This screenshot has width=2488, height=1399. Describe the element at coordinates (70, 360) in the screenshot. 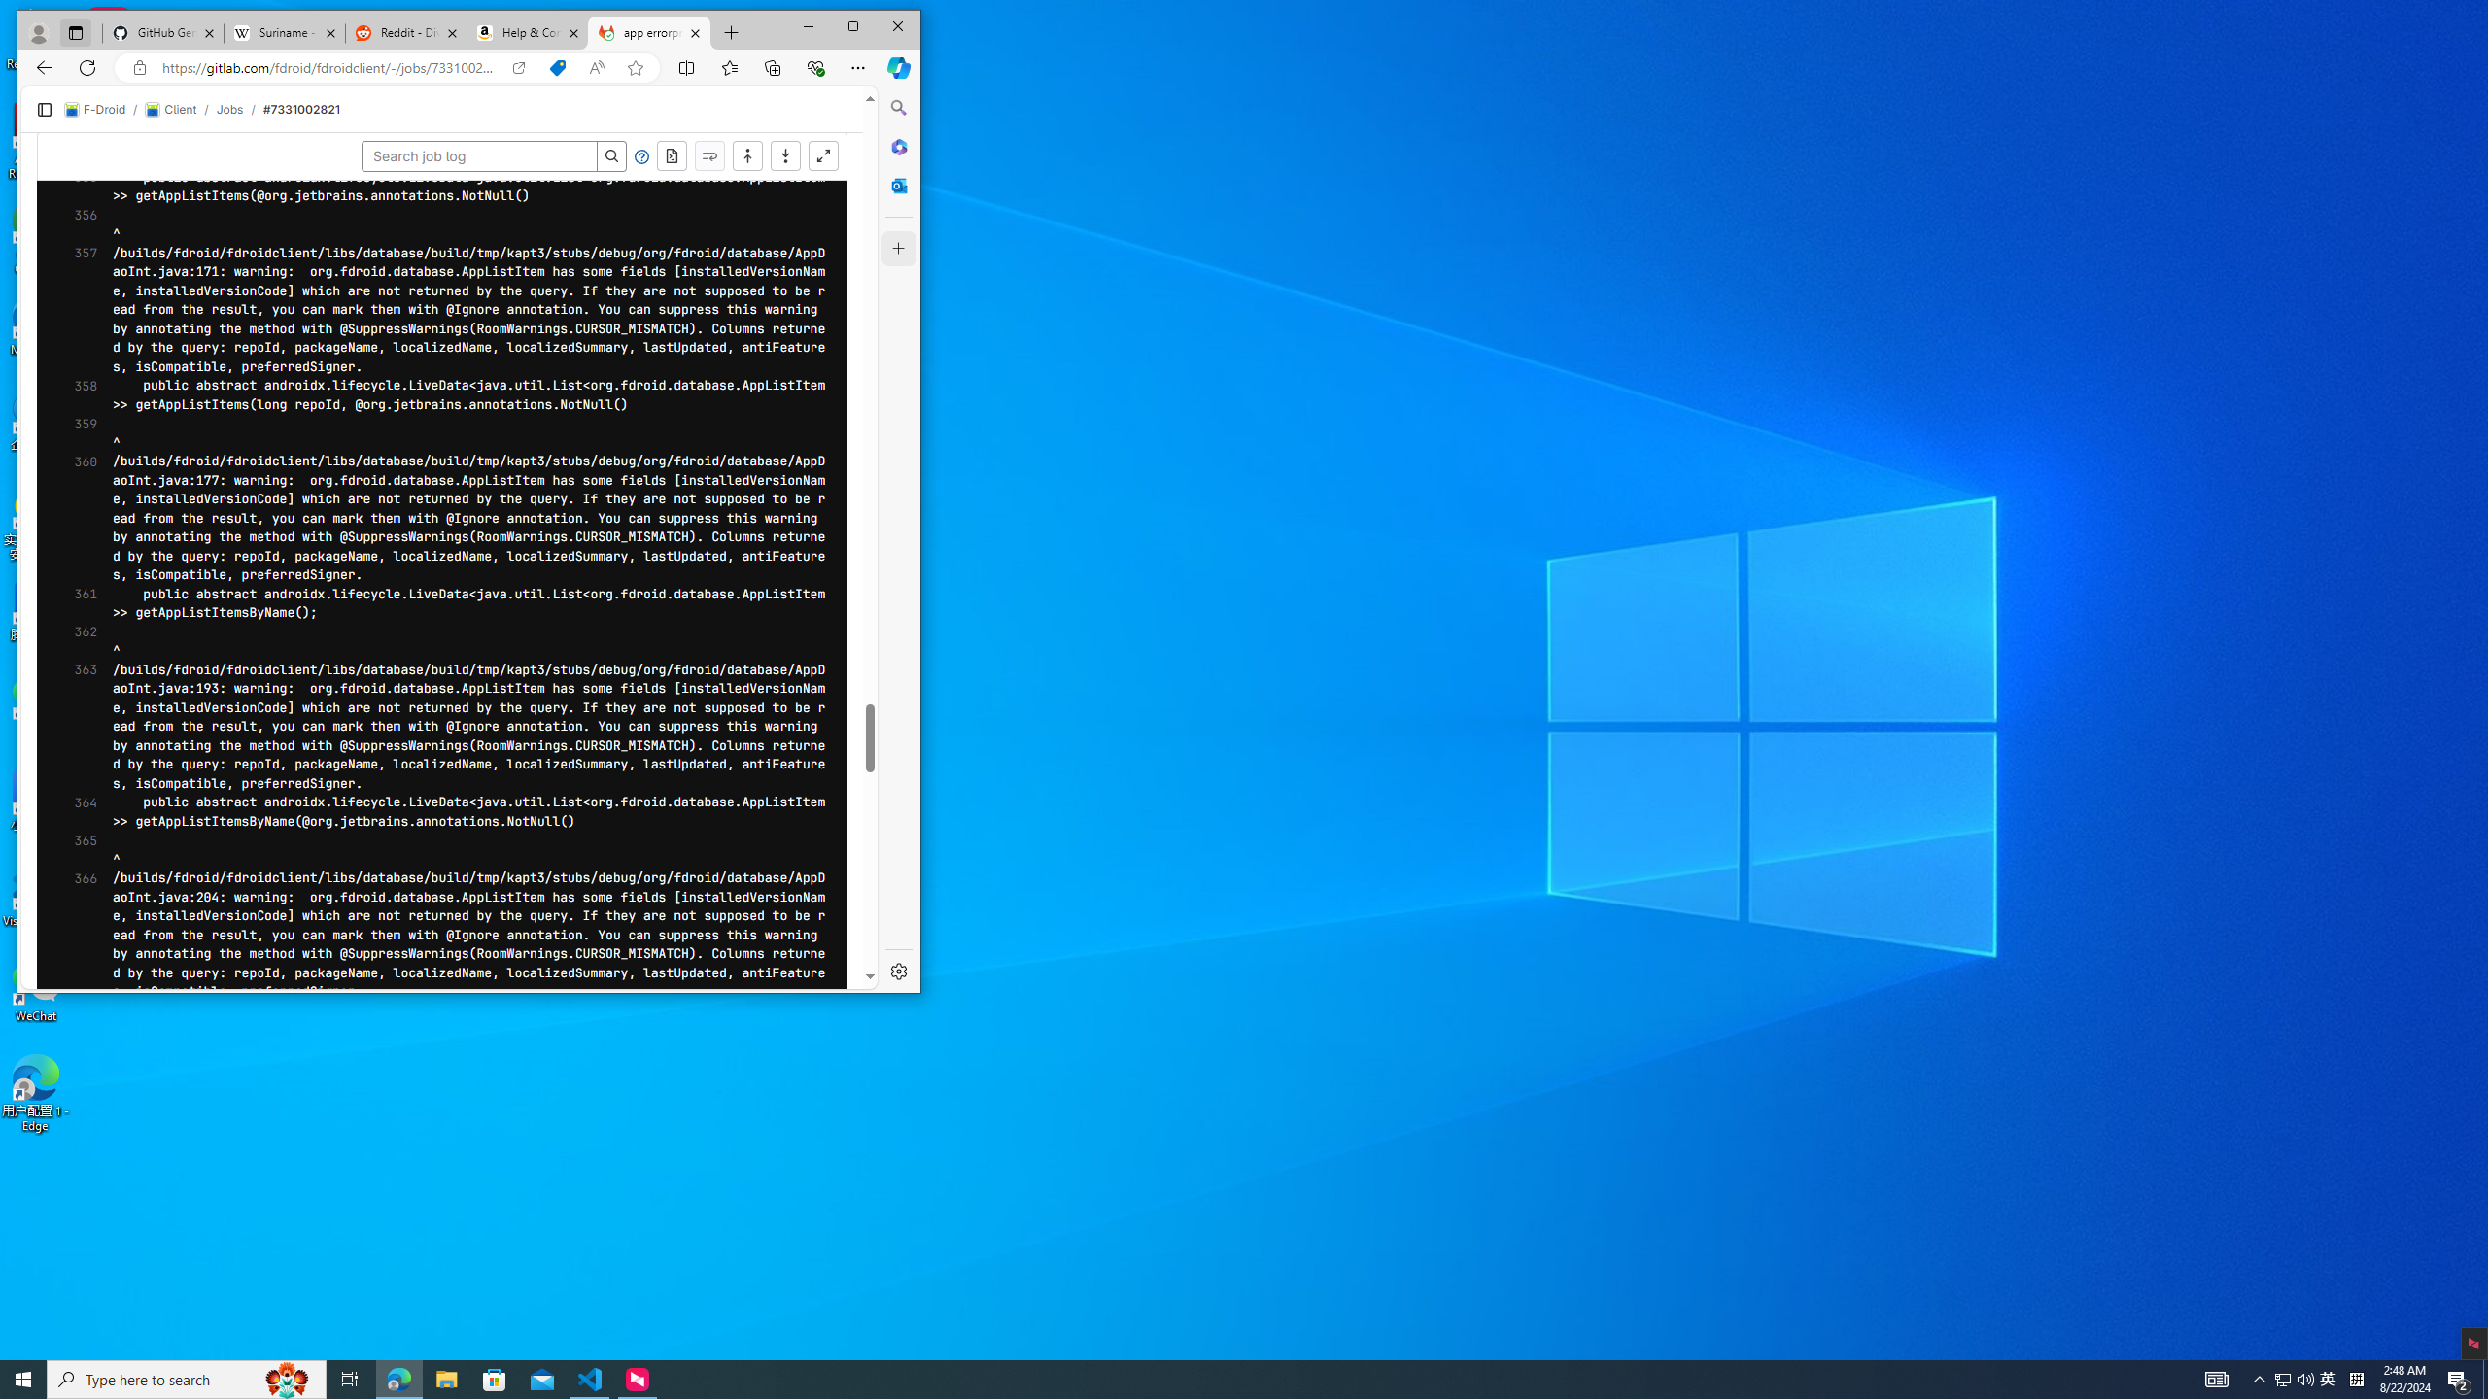

I see `406` at that location.